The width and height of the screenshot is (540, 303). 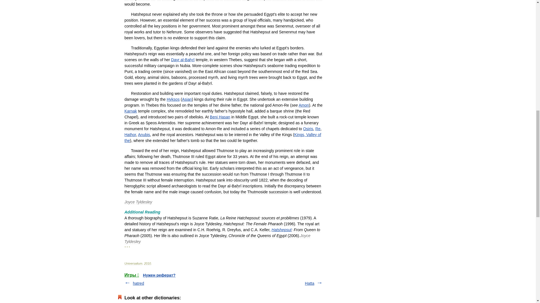 What do you see at coordinates (304, 105) in the screenshot?
I see `Amon` at bounding box center [304, 105].